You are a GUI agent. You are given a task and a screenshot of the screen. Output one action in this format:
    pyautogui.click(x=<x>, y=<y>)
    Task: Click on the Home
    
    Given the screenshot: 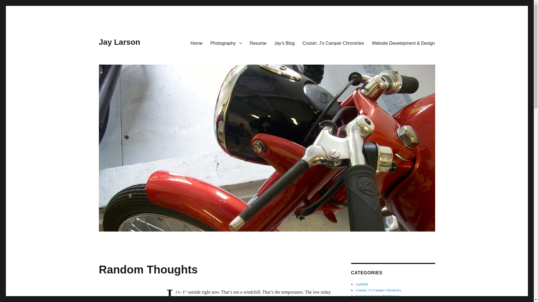 What is the action you would take?
    pyautogui.click(x=197, y=43)
    